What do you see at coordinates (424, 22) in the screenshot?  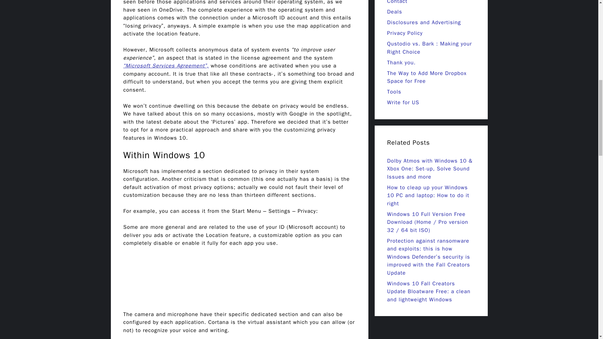 I see `Disclosures and Advertising` at bounding box center [424, 22].